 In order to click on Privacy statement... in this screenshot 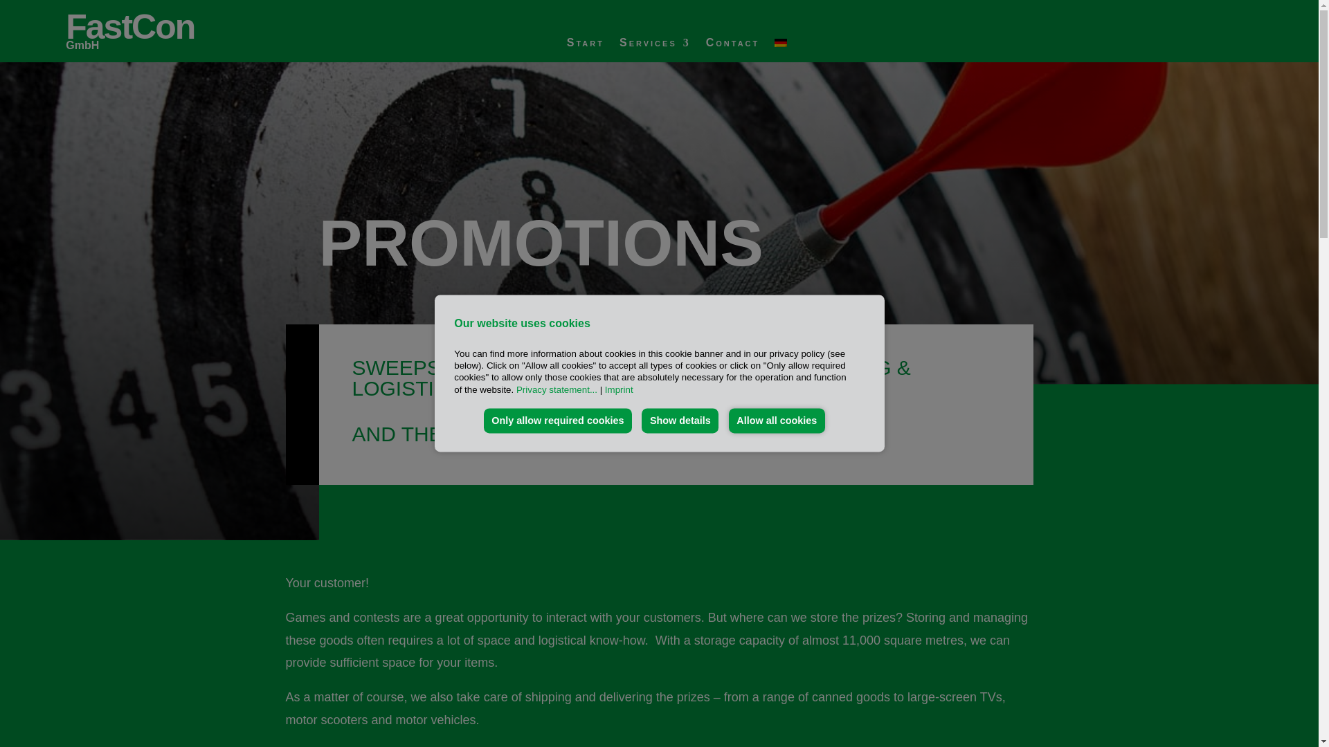, I will do `click(557, 390)`.